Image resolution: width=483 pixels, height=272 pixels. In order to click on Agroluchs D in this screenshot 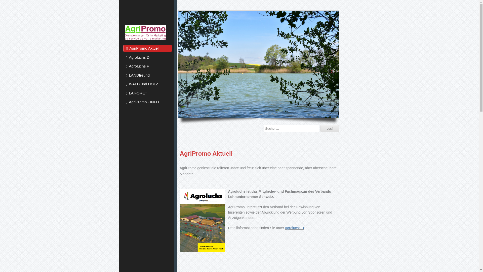, I will do `click(294, 228)`.